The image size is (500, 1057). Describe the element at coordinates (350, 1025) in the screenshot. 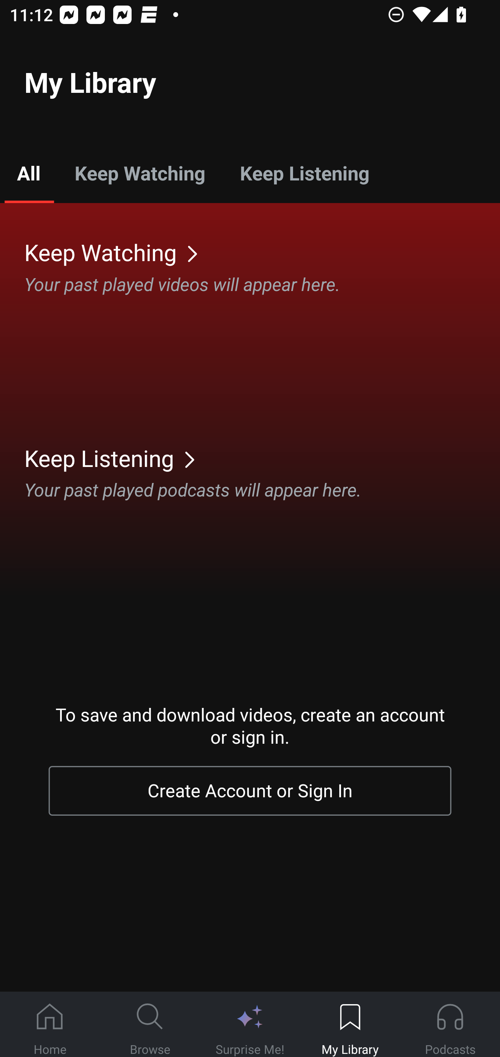

I see `My Library` at that location.